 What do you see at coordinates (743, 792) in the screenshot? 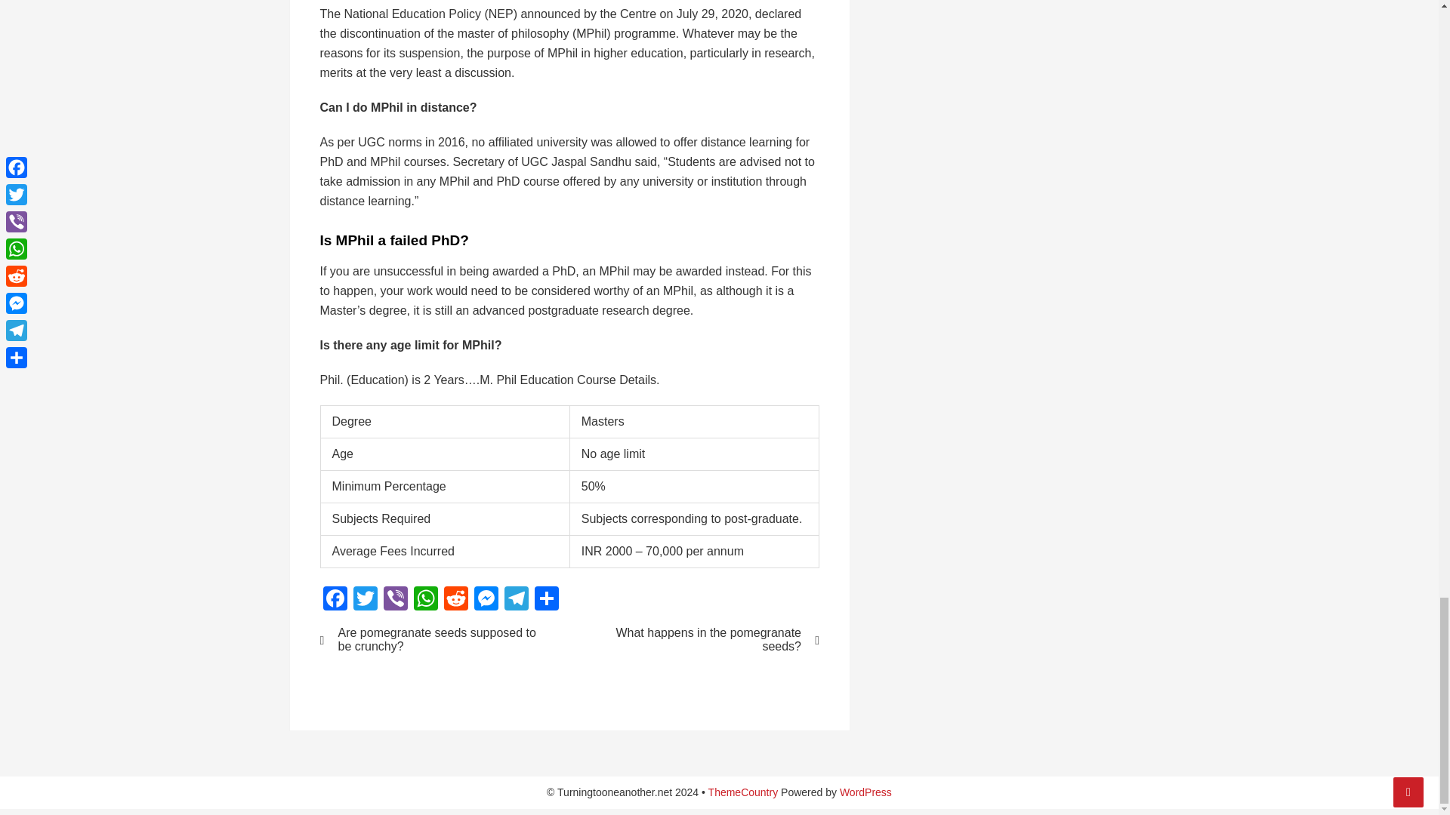
I see `BasePress - The best free WordPress blog theme for WordPress` at bounding box center [743, 792].